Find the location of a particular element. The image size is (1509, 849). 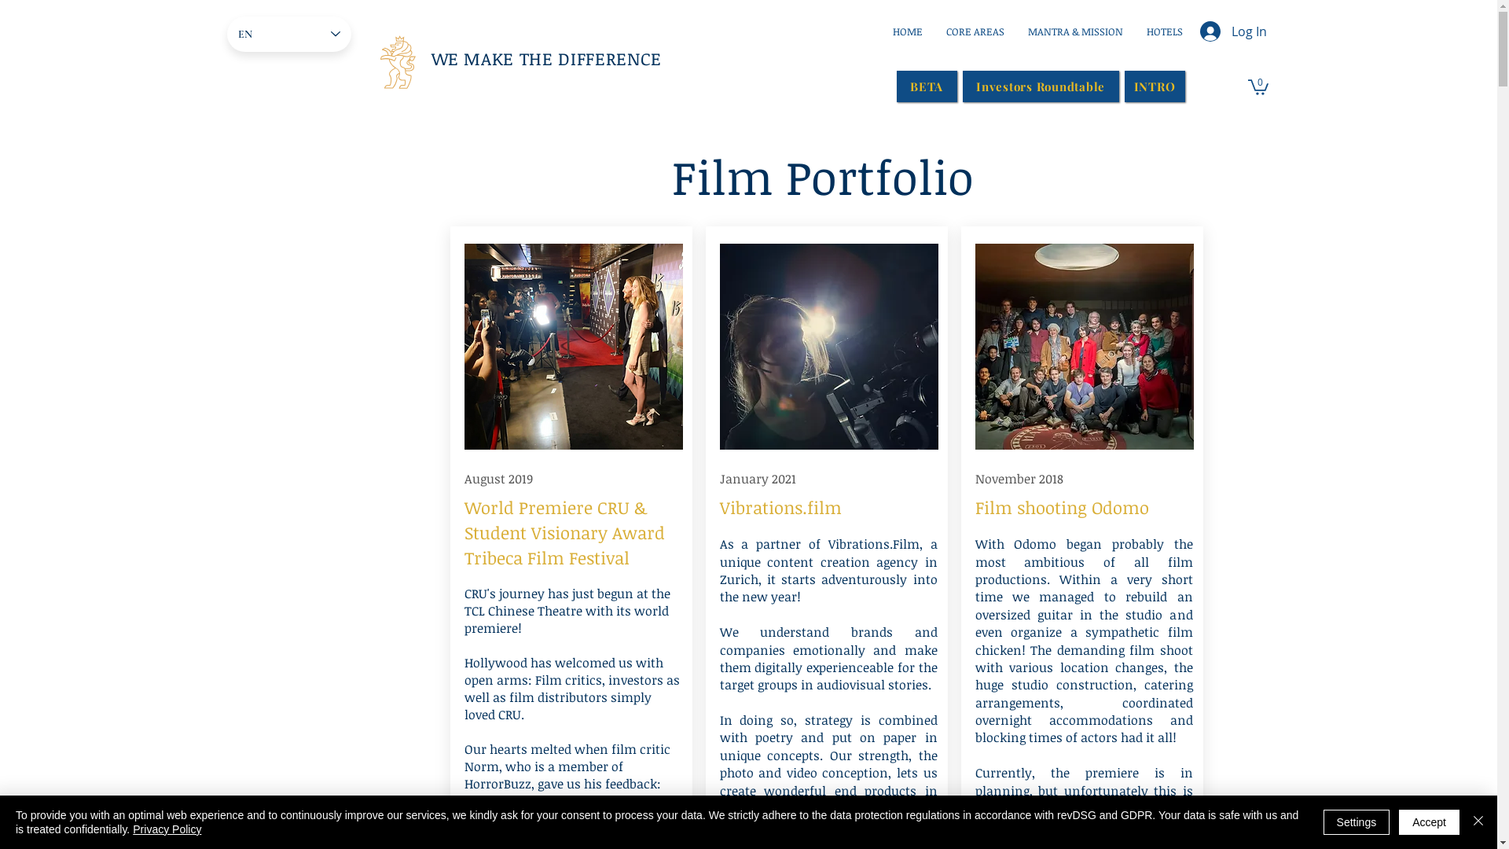

Investors Roundtable is located at coordinates (1041, 86).